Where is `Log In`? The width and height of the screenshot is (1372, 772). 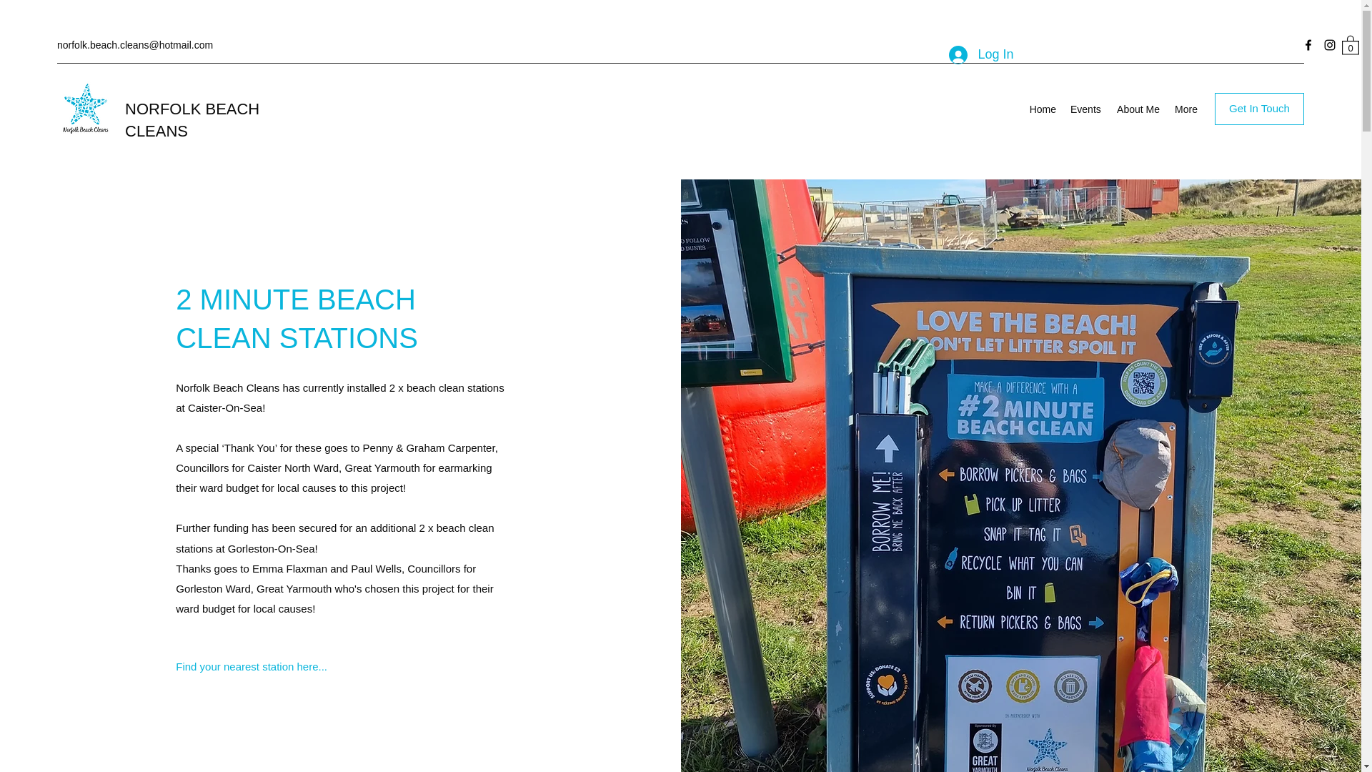
Log In is located at coordinates (980, 55).